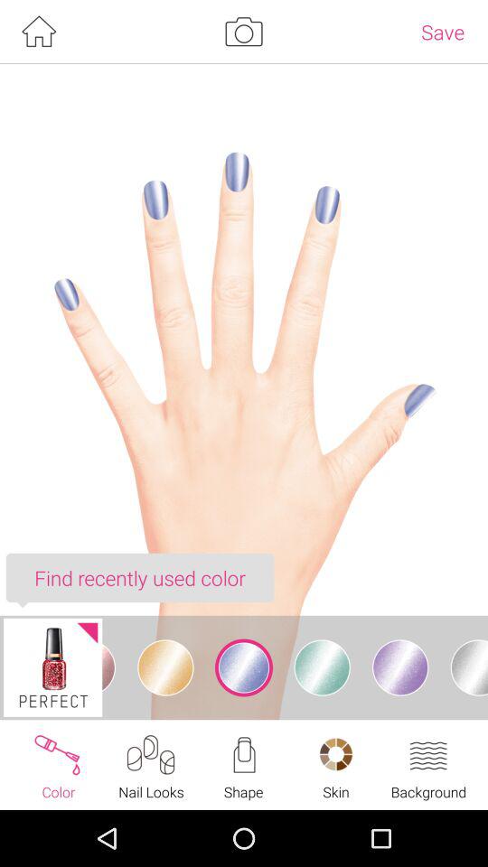  I want to click on swipe to save app, so click(443, 32).